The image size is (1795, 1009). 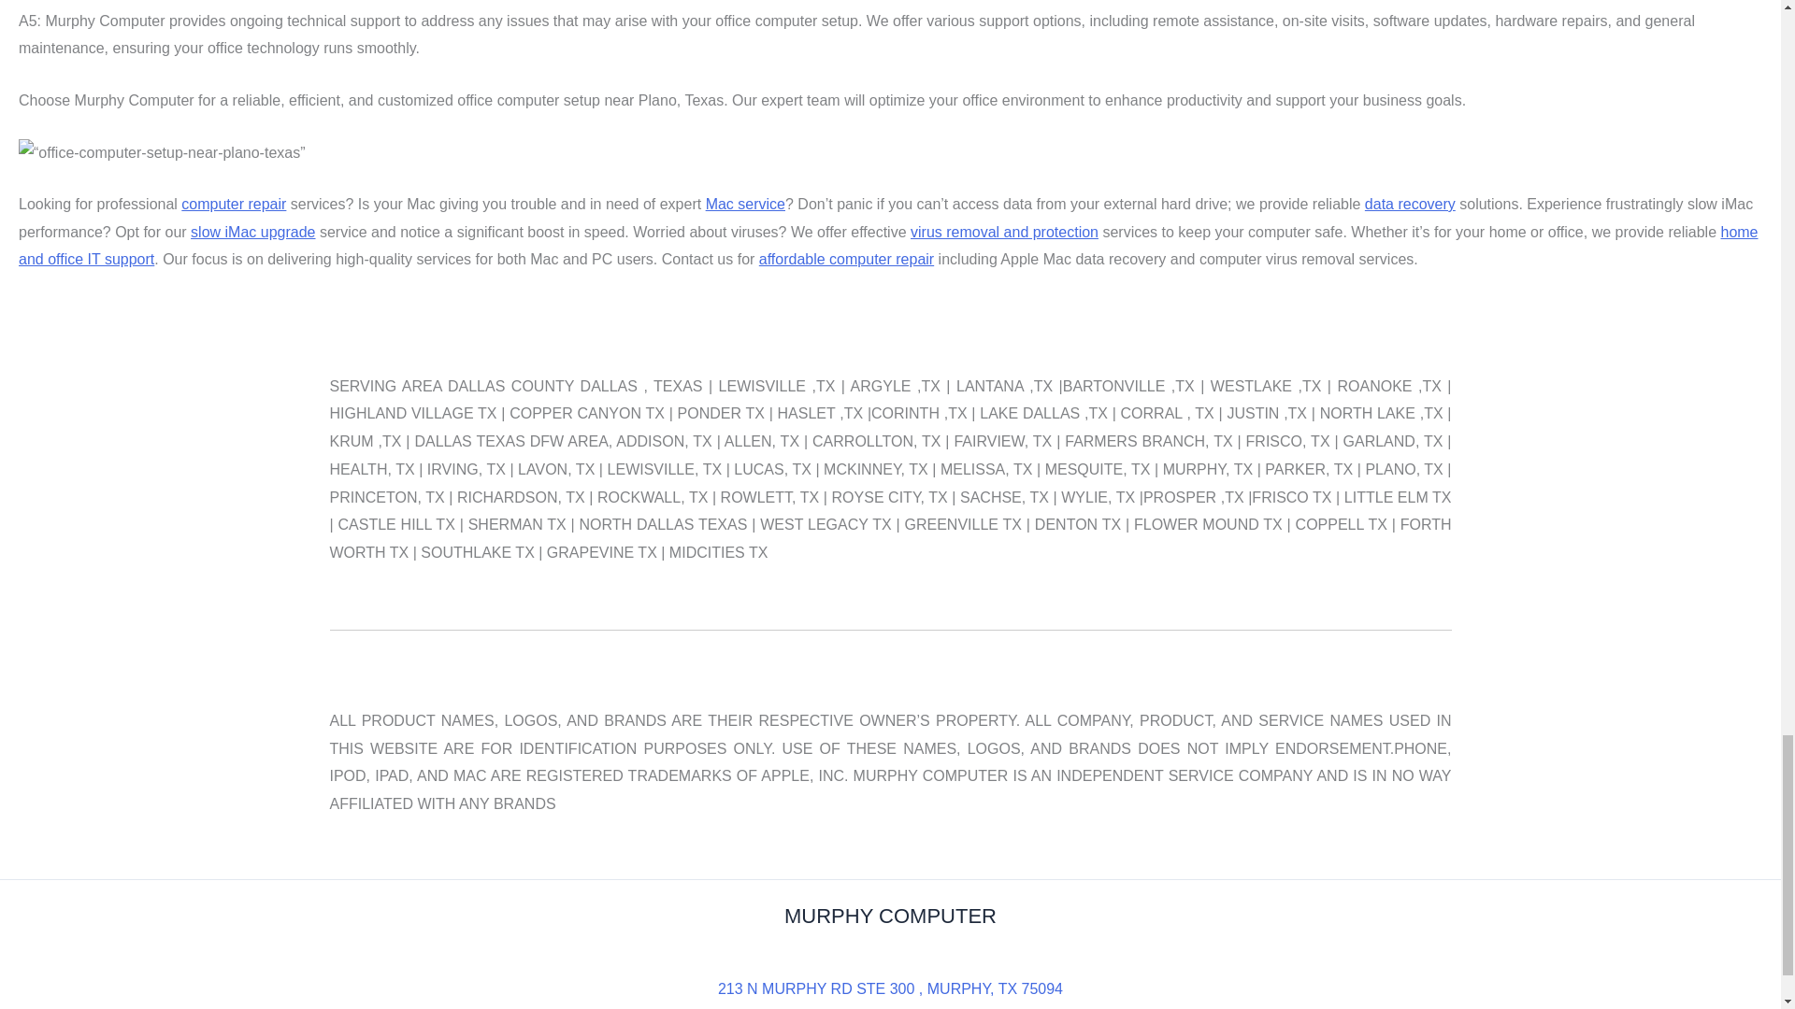 I want to click on data recovery, so click(x=1410, y=204).